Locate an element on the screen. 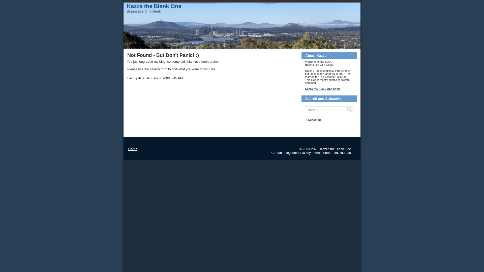 This screenshot has height=272, width=484. Kazza the Blank One is located at coordinates (154, 6).